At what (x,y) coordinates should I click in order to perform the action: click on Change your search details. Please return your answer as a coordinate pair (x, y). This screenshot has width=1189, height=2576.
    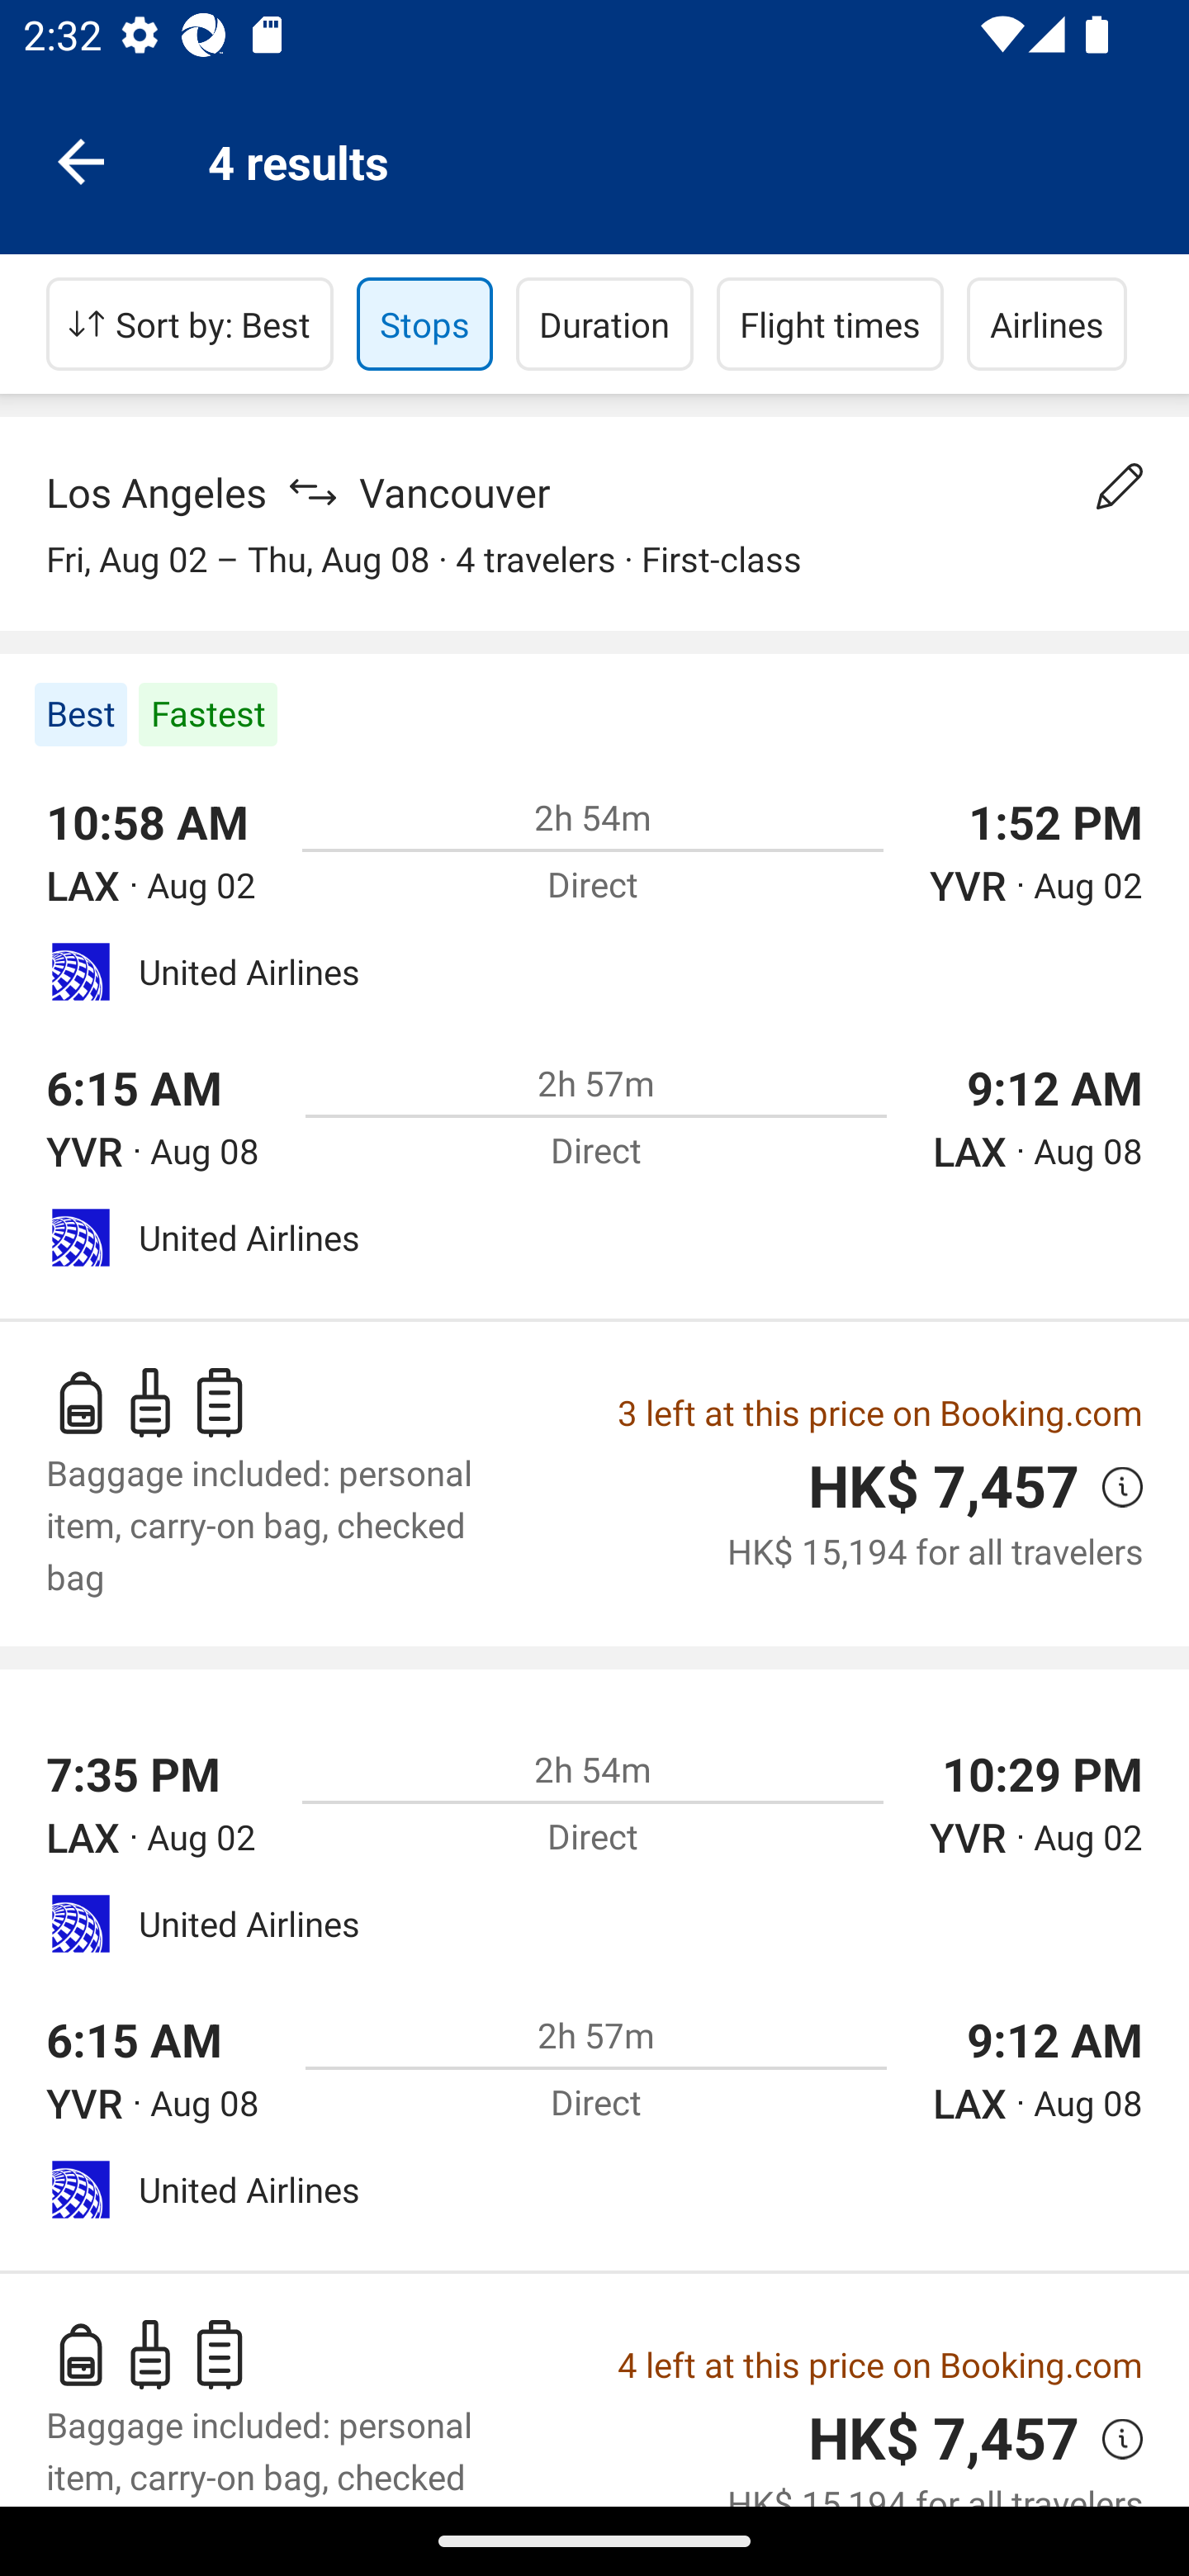
    Looking at the image, I should click on (1120, 486).